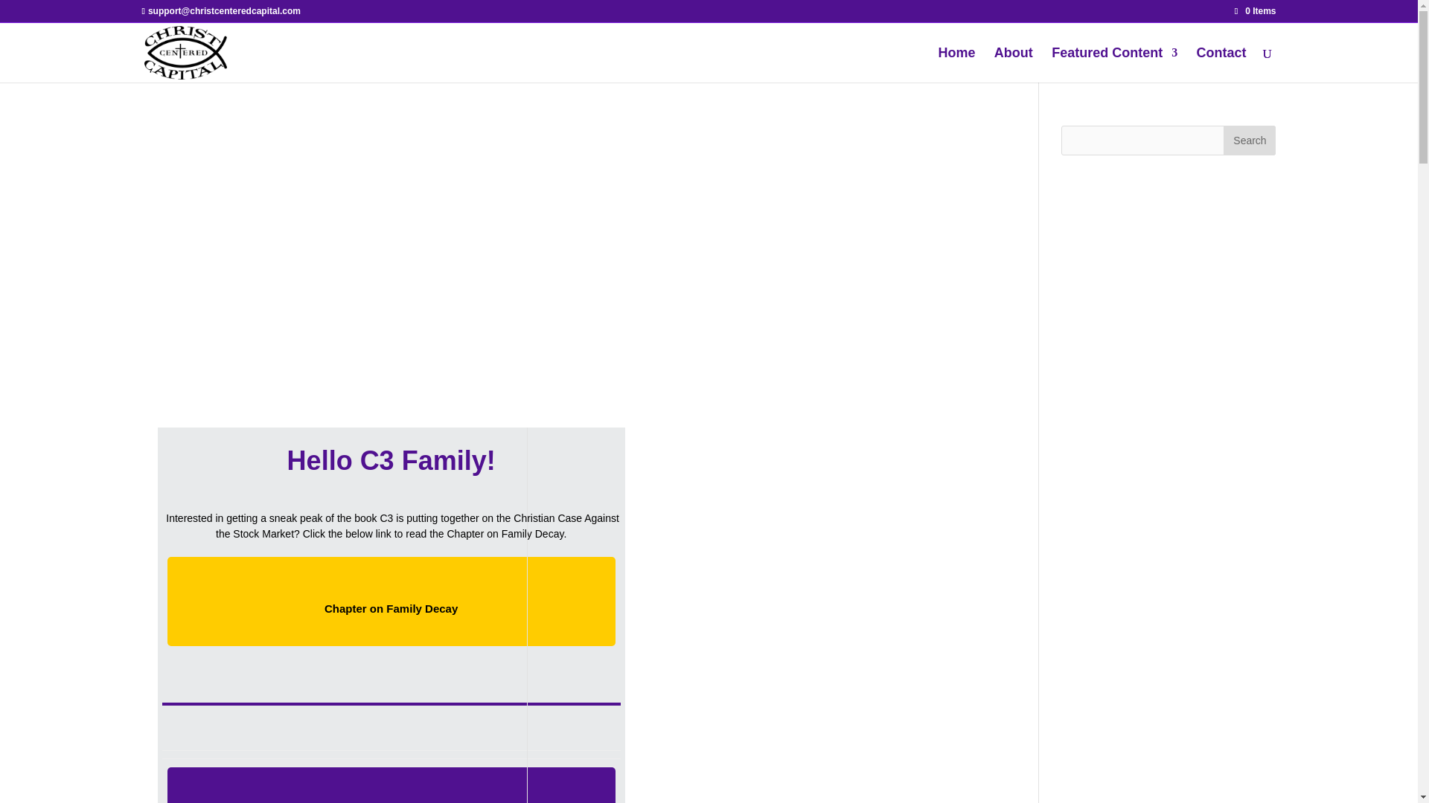  What do you see at coordinates (1115, 65) in the screenshot?
I see `Featured Content` at bounding box center [1115, 65].